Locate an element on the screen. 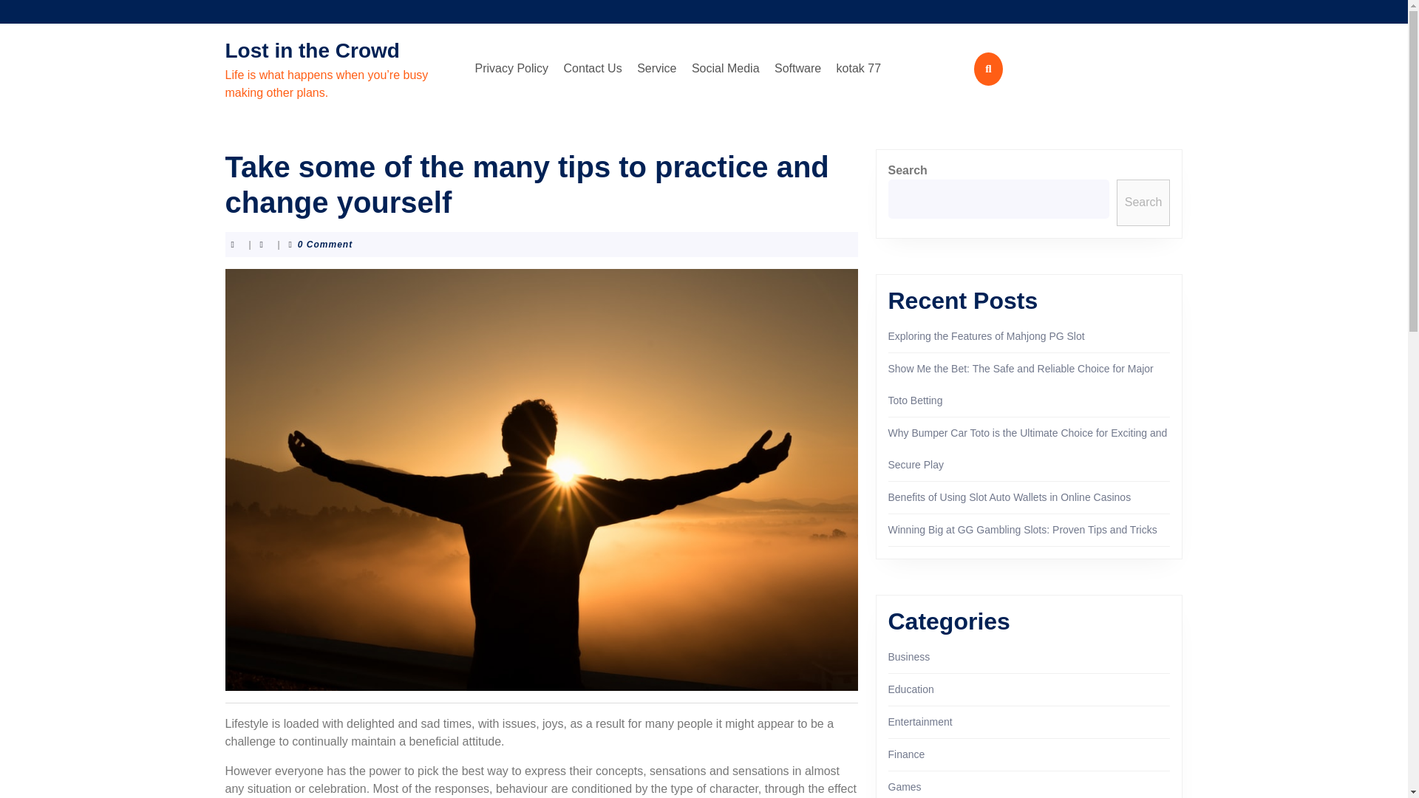  Education is located at coordinates (911, 689).